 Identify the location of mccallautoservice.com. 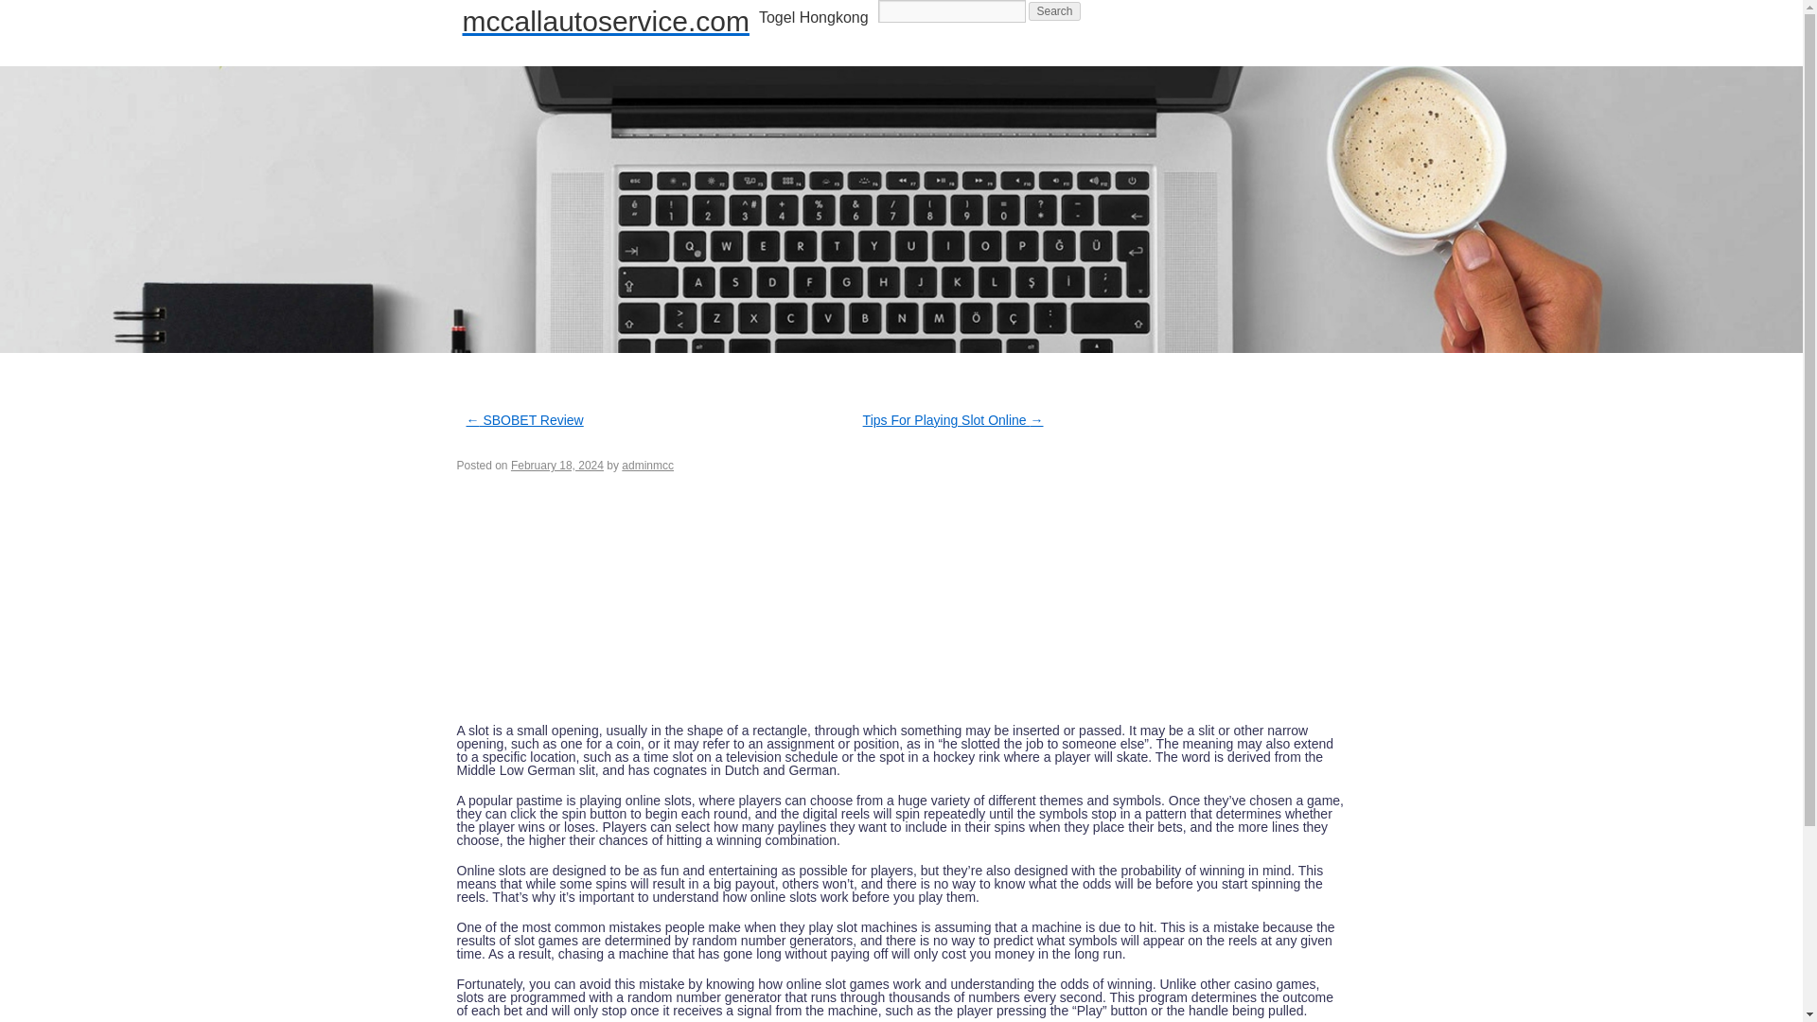
(605, 21).